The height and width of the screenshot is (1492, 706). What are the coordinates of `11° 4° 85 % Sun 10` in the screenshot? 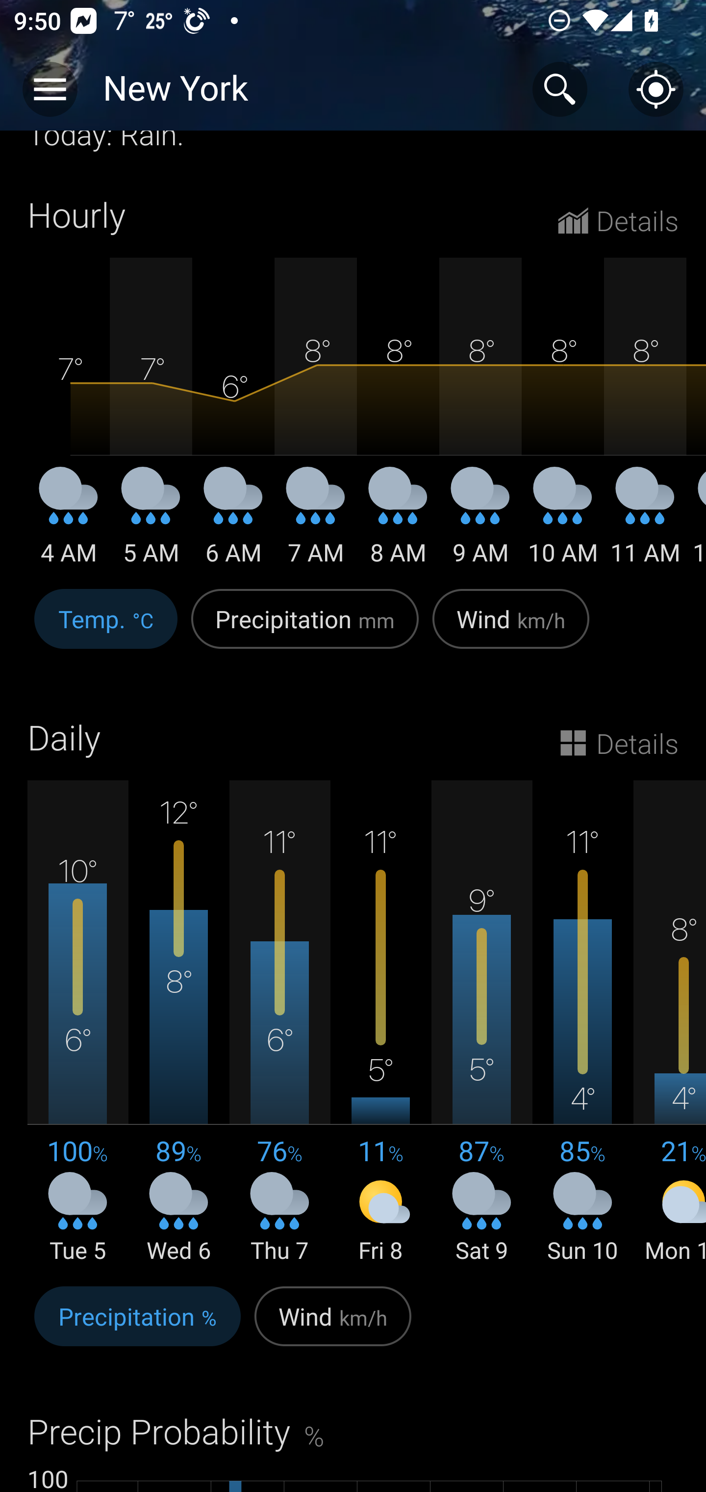 It's located at (582, 1022).